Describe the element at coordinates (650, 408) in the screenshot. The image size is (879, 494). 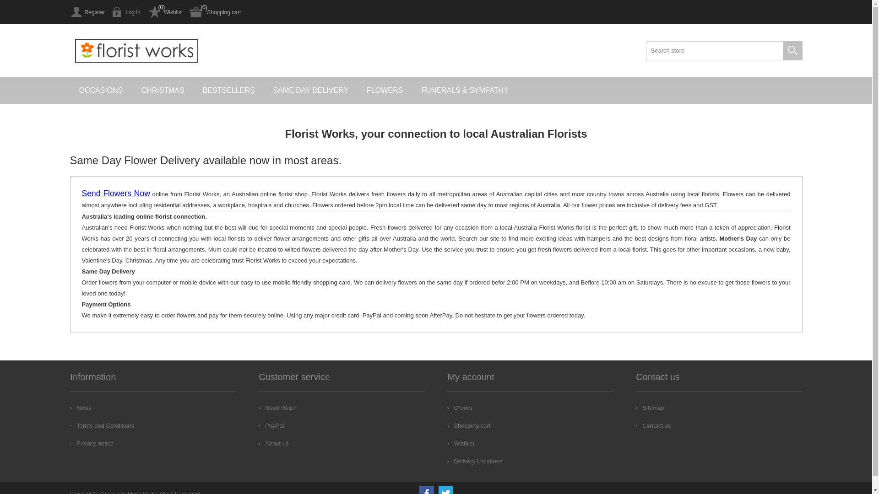
I see `Sitemap` at that location.